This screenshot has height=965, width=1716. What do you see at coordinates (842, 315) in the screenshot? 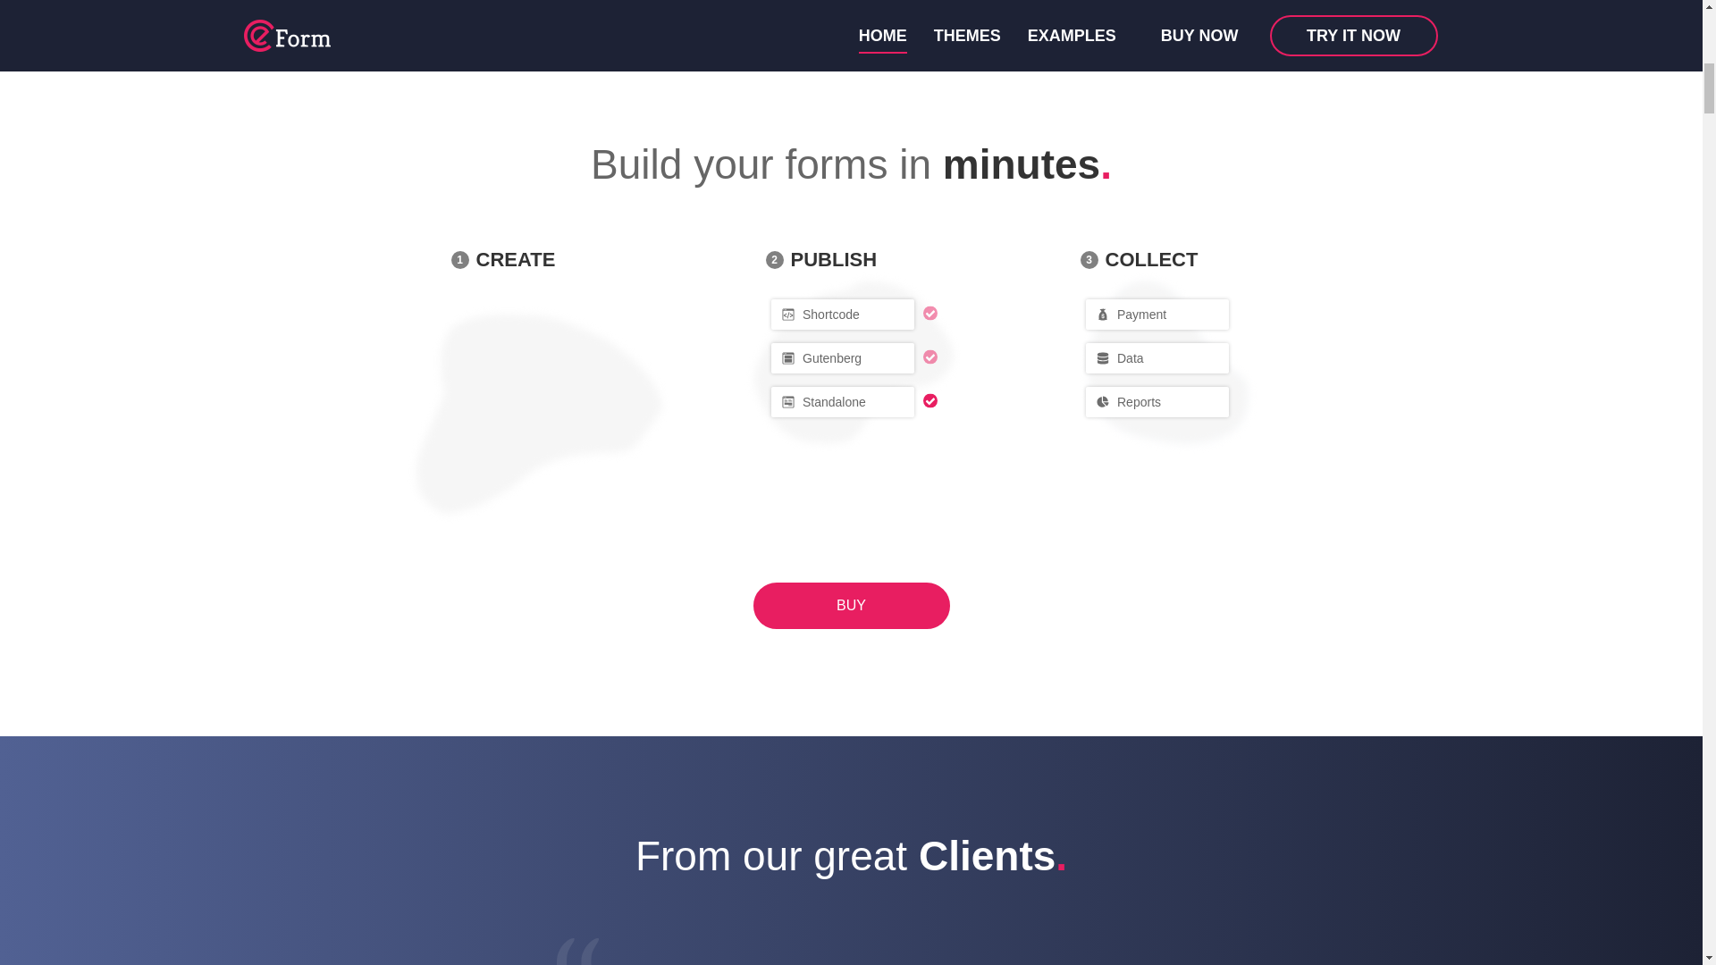
I see `Shortcode` at bounding box center [842, 315].